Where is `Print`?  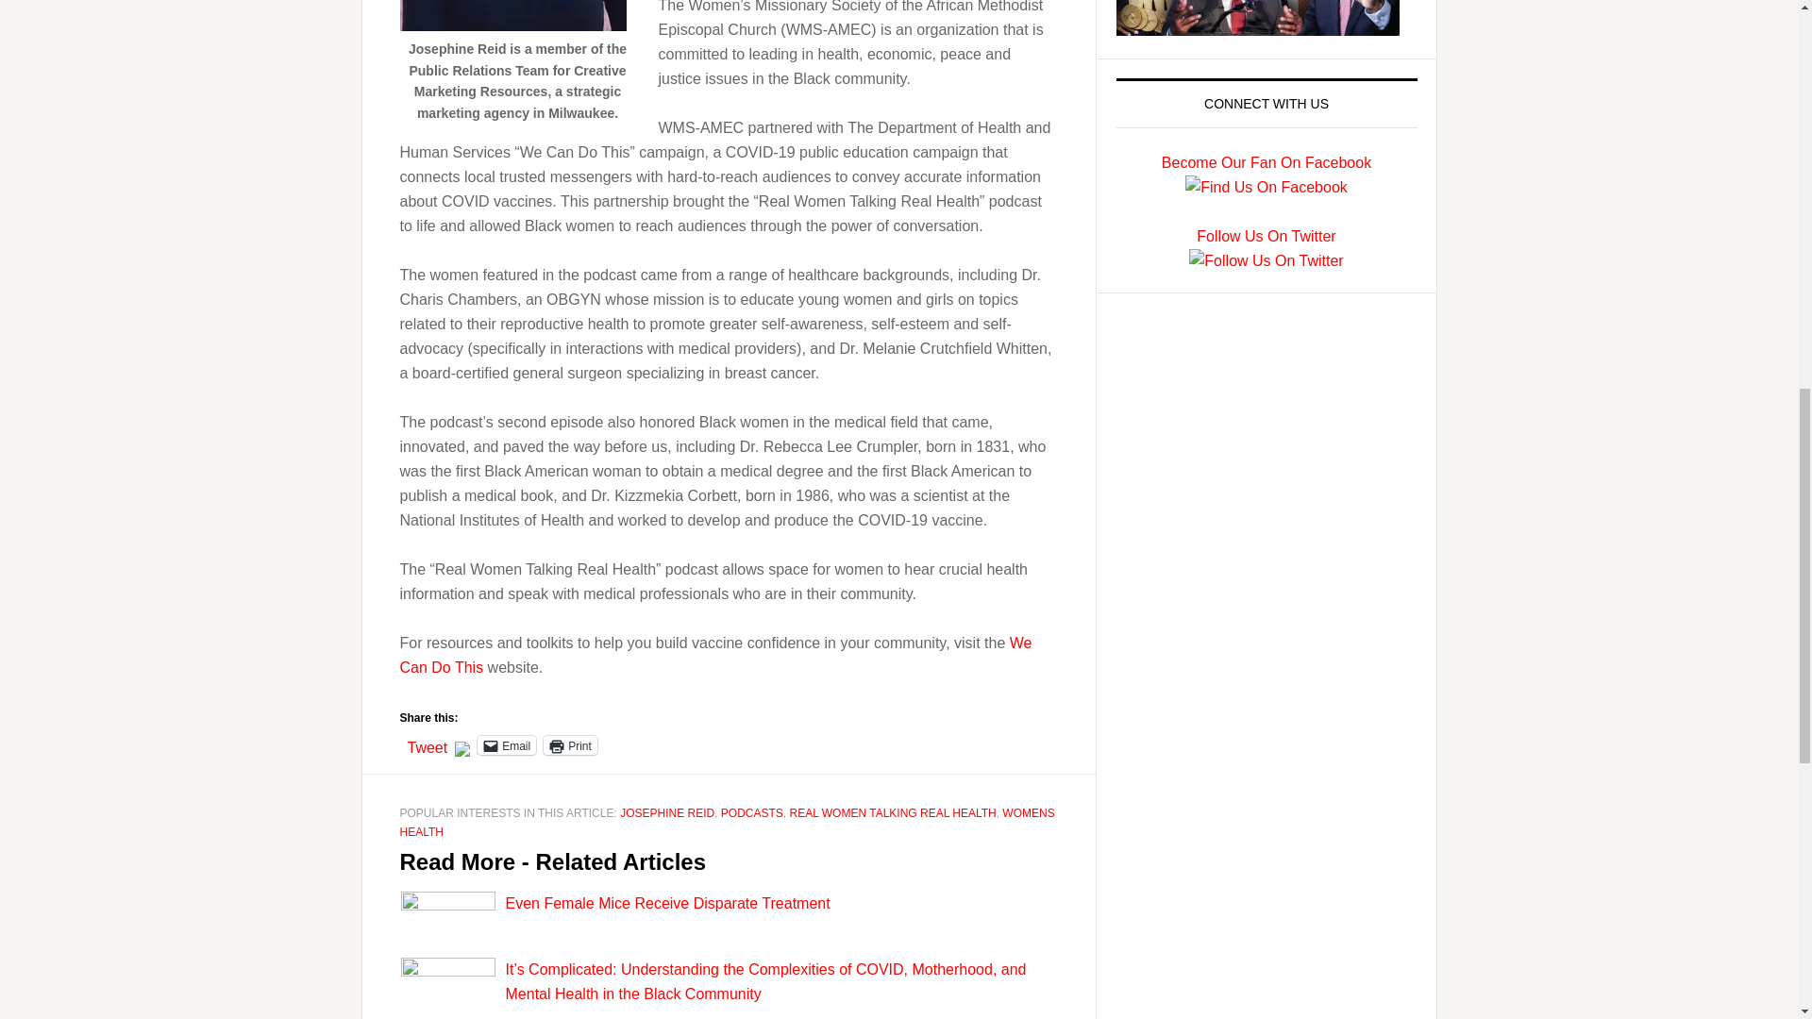
Print is located at coordinates (570, 745).